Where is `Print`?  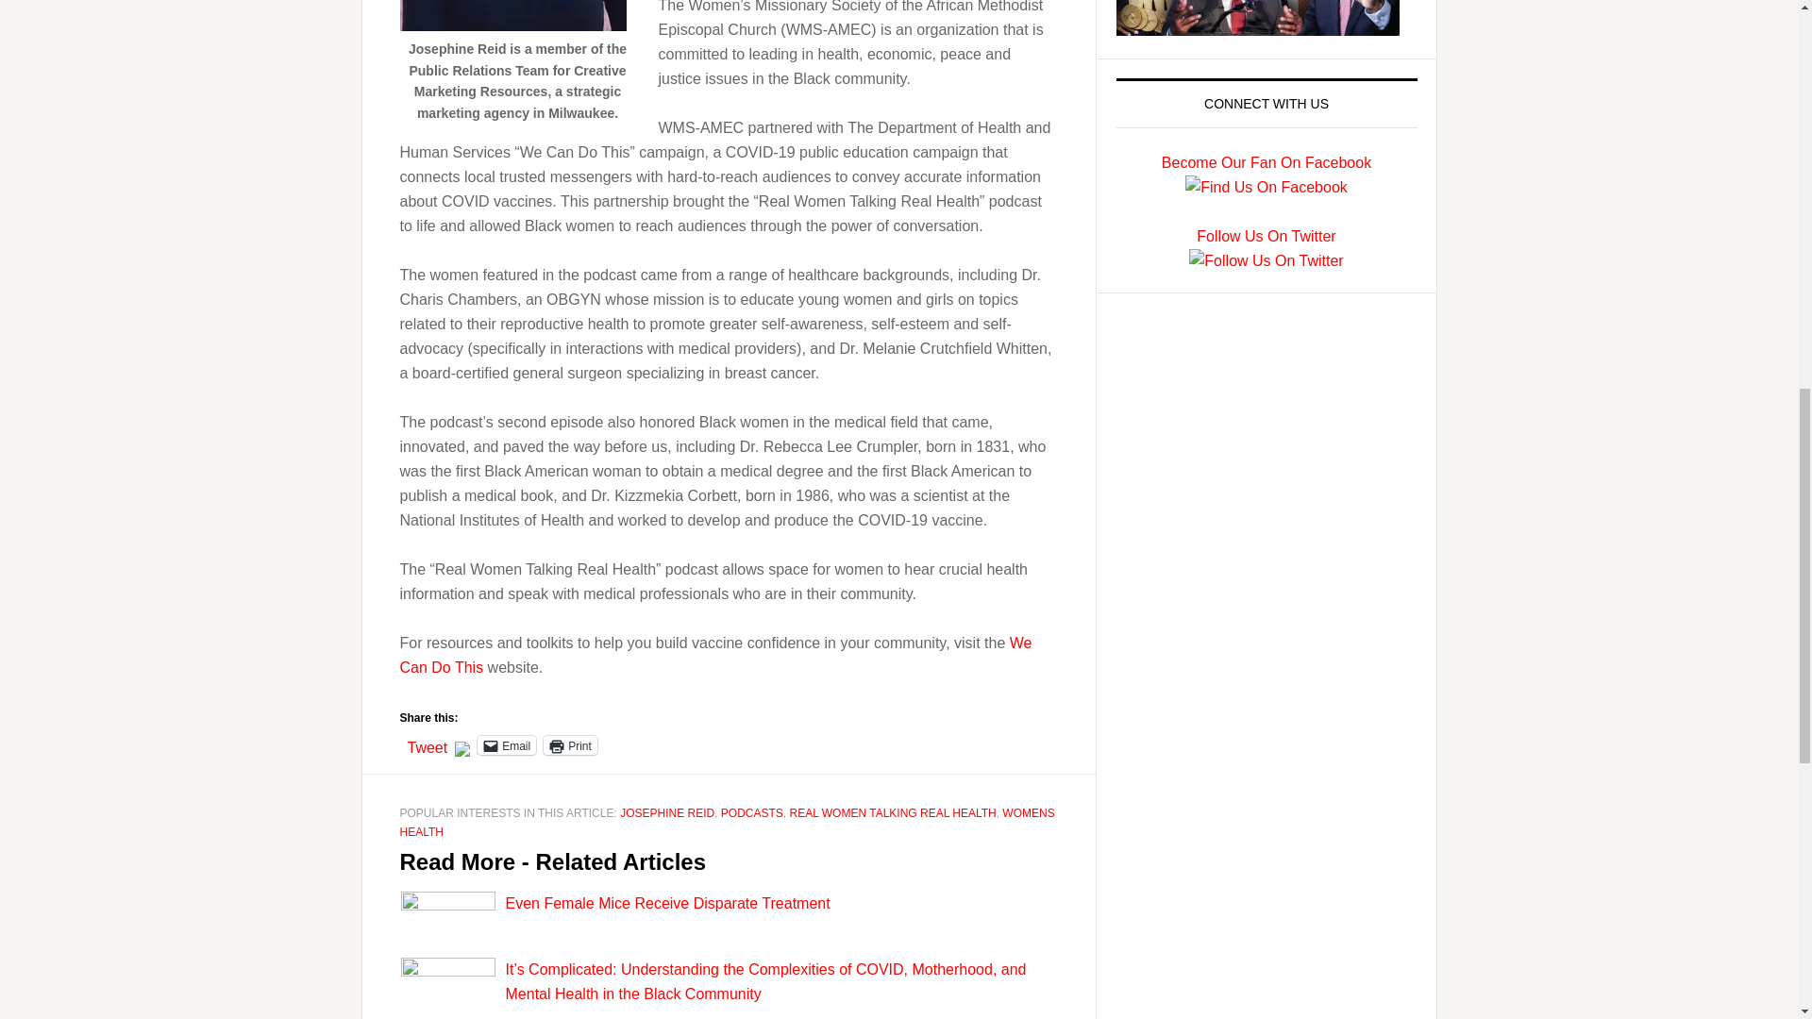
Print is located at coordinates (570, 745).